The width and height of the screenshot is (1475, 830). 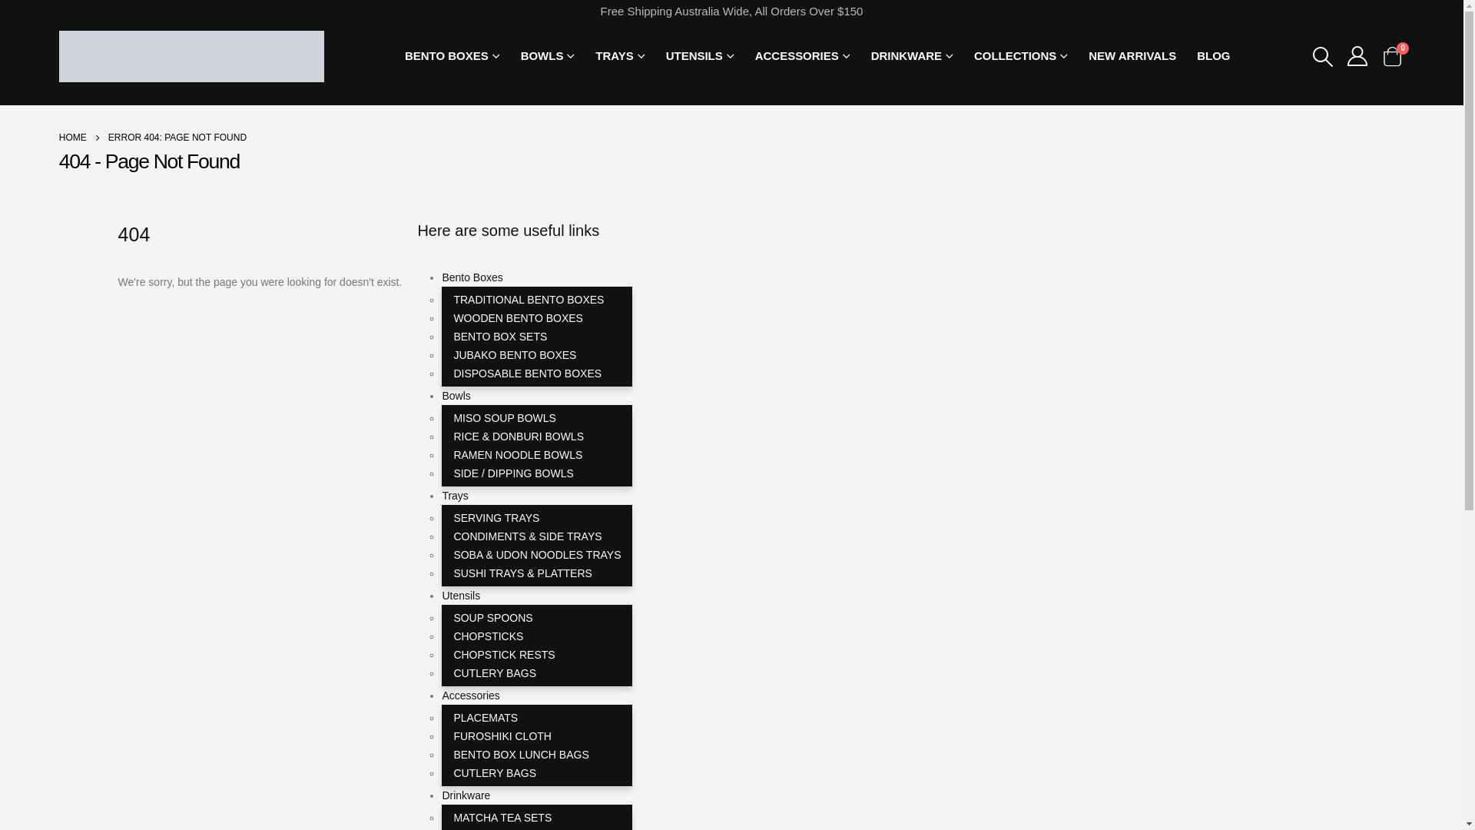 What do you see at coordinates (1132, 56) in the screenshot?
I see `NEW ARRIVALS` at bounding box center [1132, 56].